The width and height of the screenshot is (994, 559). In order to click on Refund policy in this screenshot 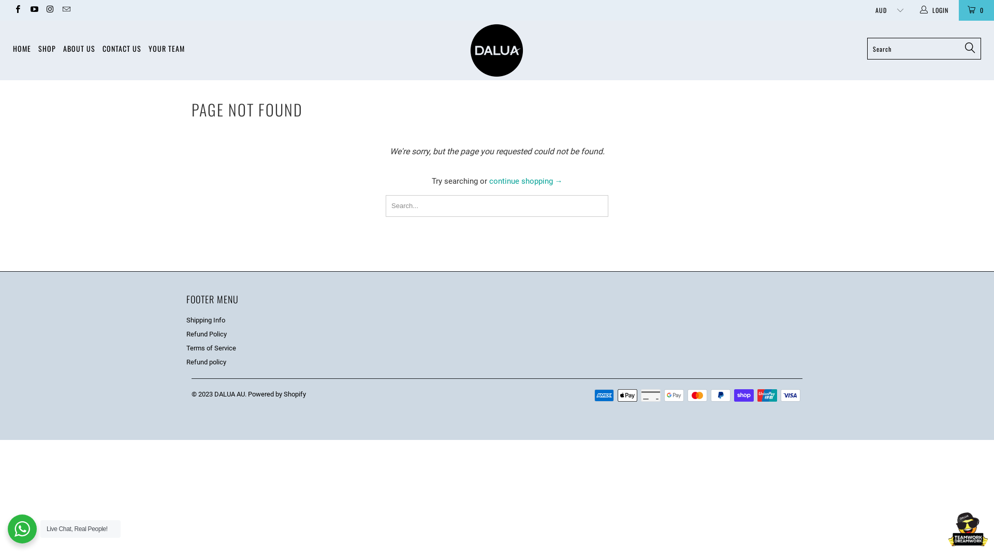, I will do `click(206, 362)`.